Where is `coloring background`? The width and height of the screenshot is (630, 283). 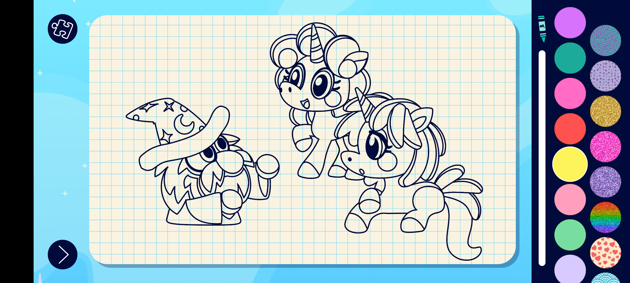 coloring background is located at coordinates (606, 217).